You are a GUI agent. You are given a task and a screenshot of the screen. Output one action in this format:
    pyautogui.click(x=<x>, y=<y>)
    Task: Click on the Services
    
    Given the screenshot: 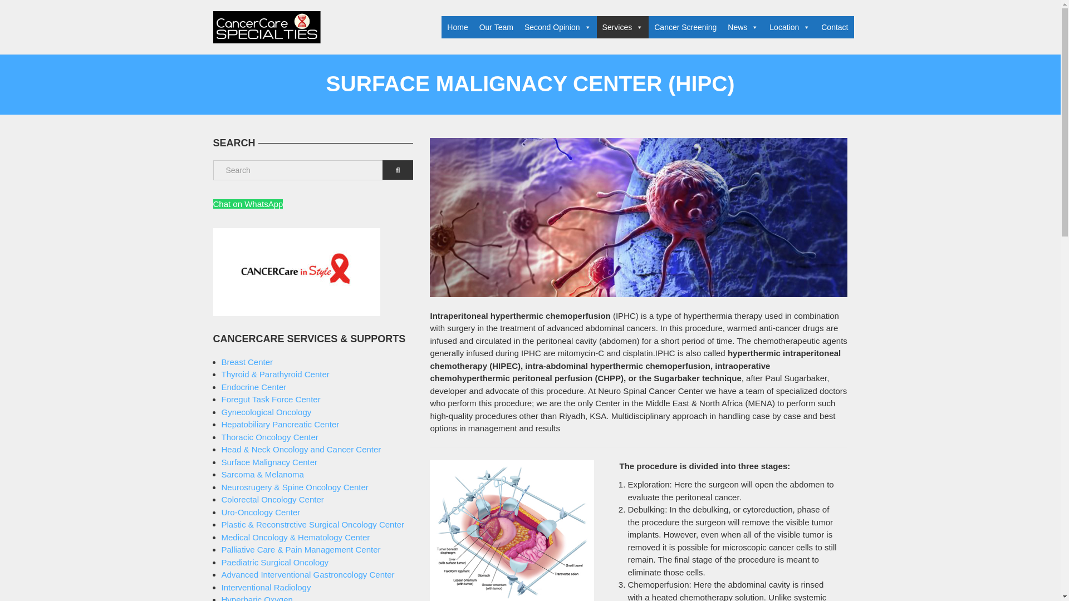 What is the action you would take?
    pyautogui.click(x=622, y=27)
    